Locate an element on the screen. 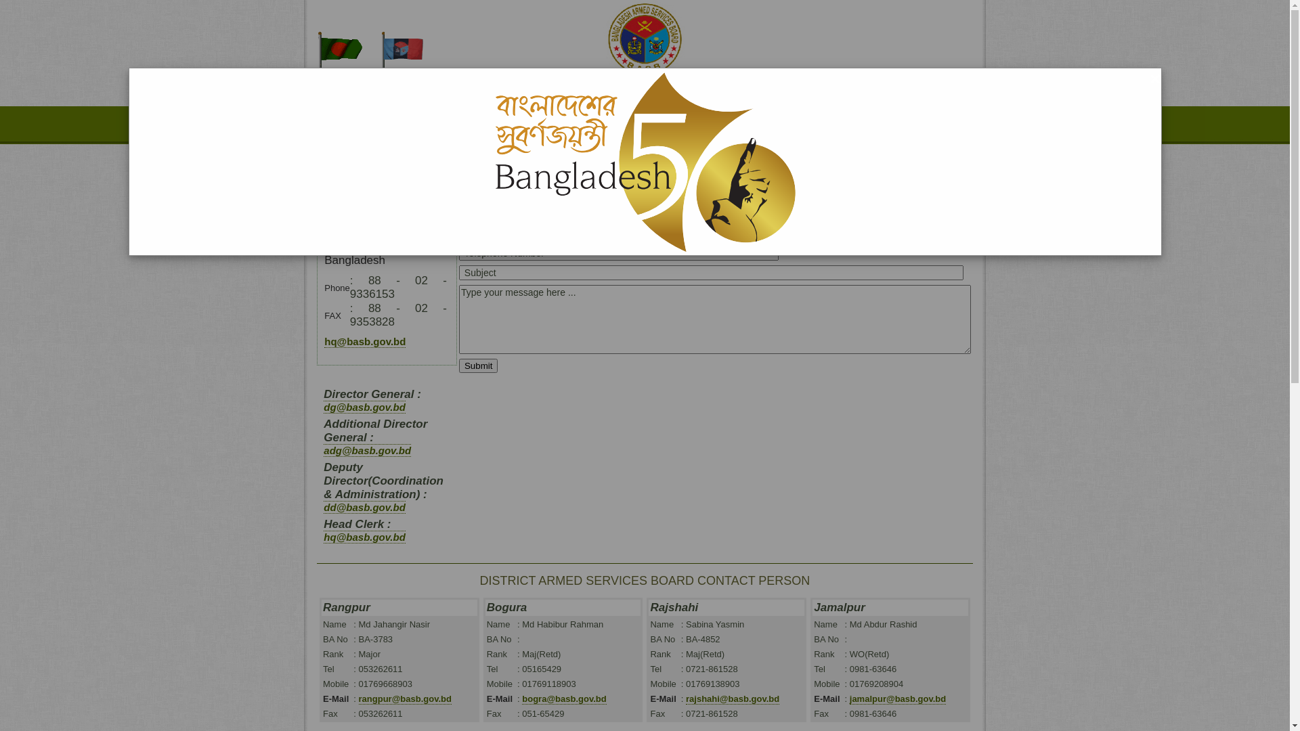  rajshahi@basb.gov.bd is located at coordinates (733, 699).